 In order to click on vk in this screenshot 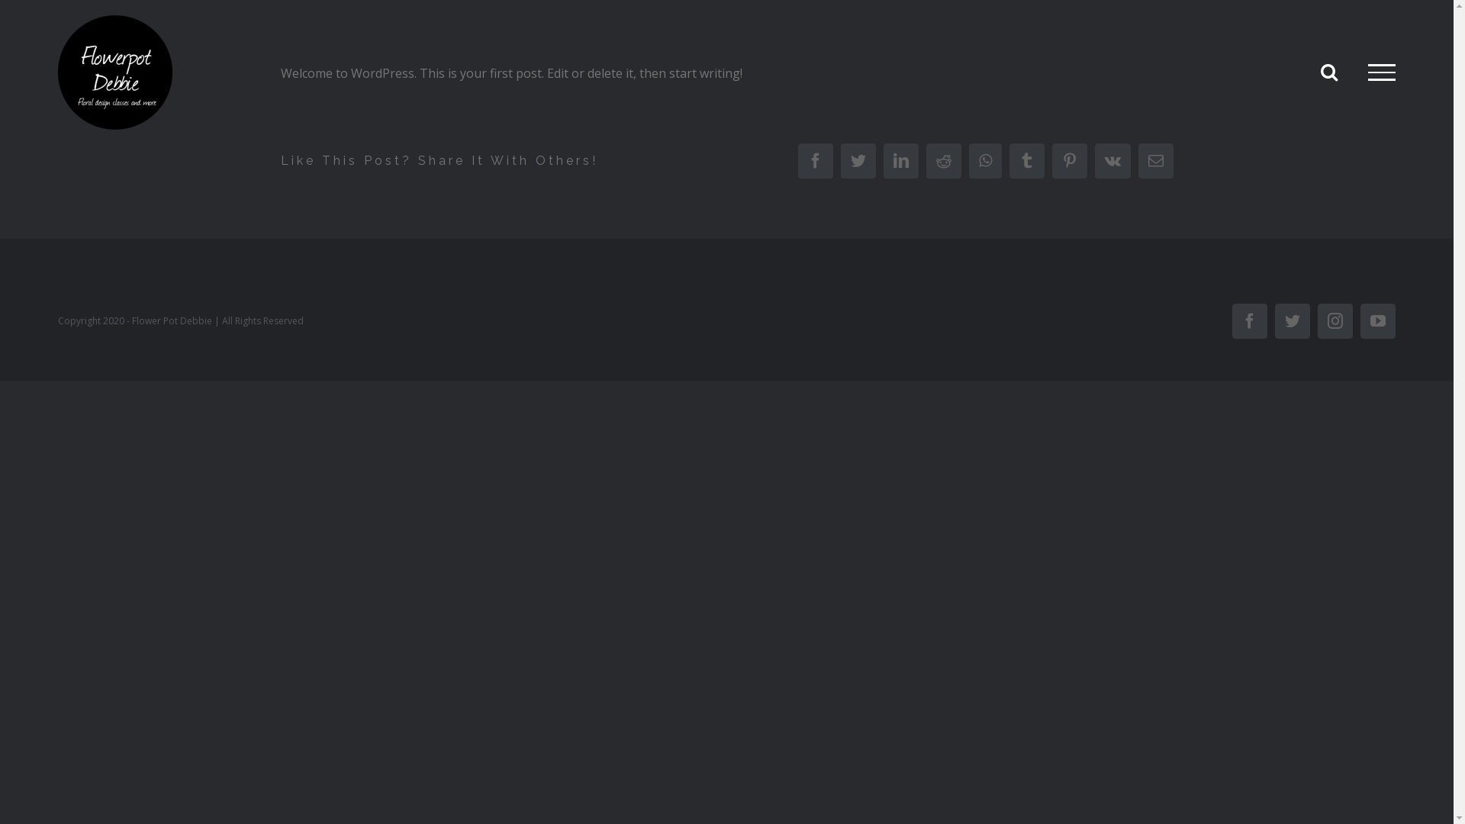, I will do `click(1112, 161)`.